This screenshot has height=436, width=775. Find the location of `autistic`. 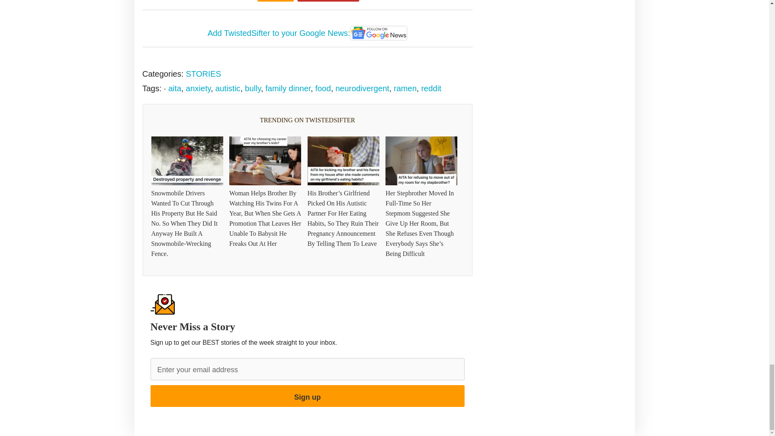

autistic is located at coordinates (228, 89).